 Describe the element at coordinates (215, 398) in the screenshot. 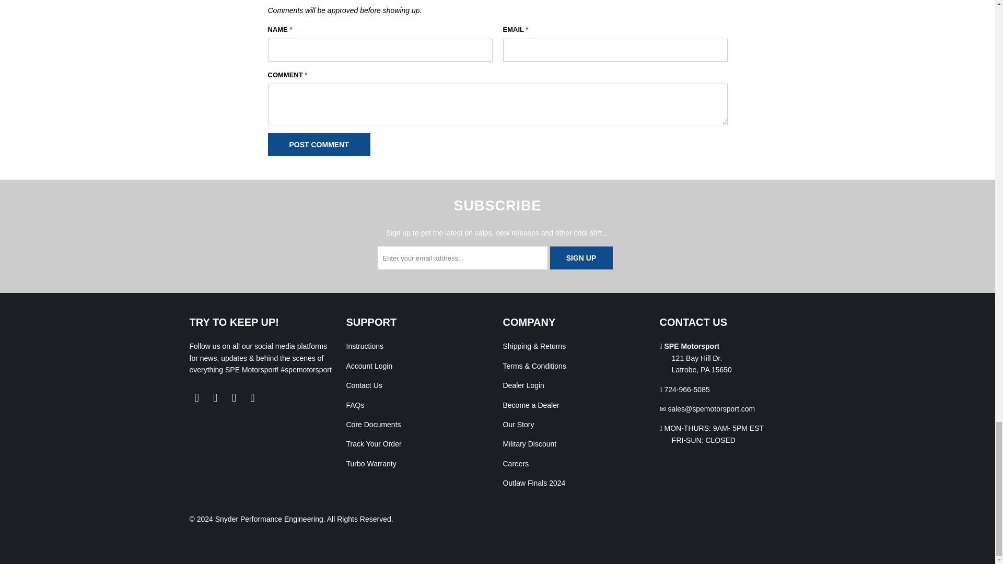

I see `Snyder Performance Engineering on YouTube` at that location.